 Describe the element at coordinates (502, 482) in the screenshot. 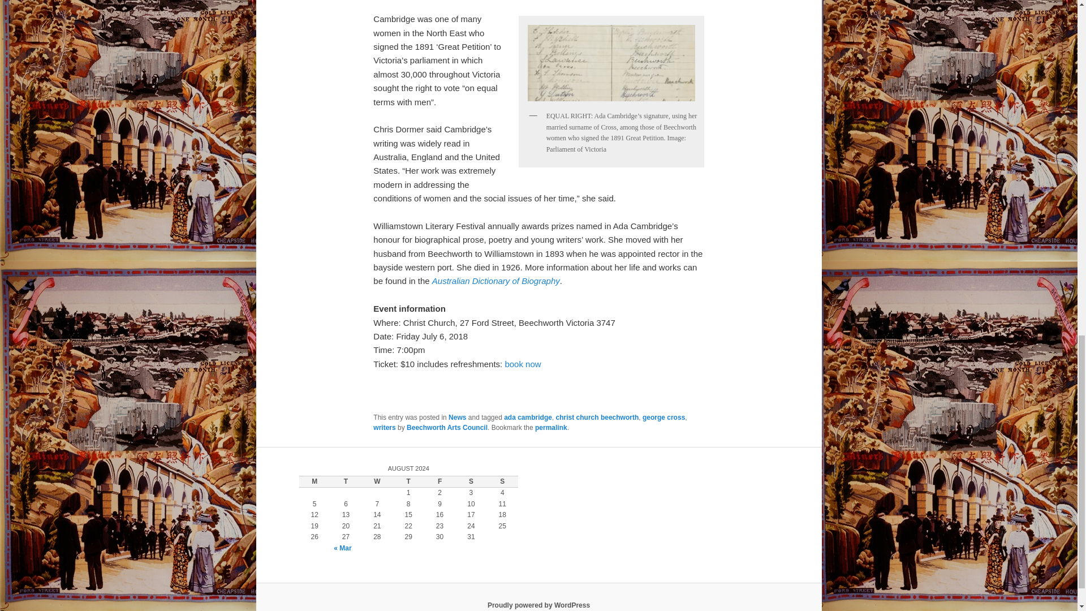

I see `Sunday` at that location.